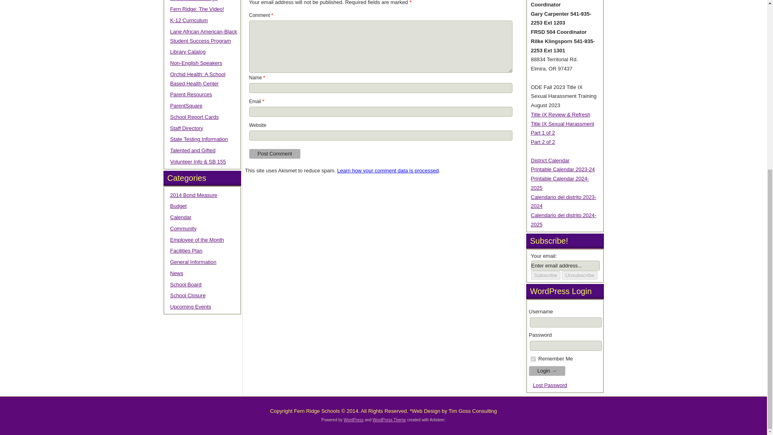 The image size is (773, 435). Describe the element at coordinates (275, 154) in the screenshot. I see `Post Comment` at that location.